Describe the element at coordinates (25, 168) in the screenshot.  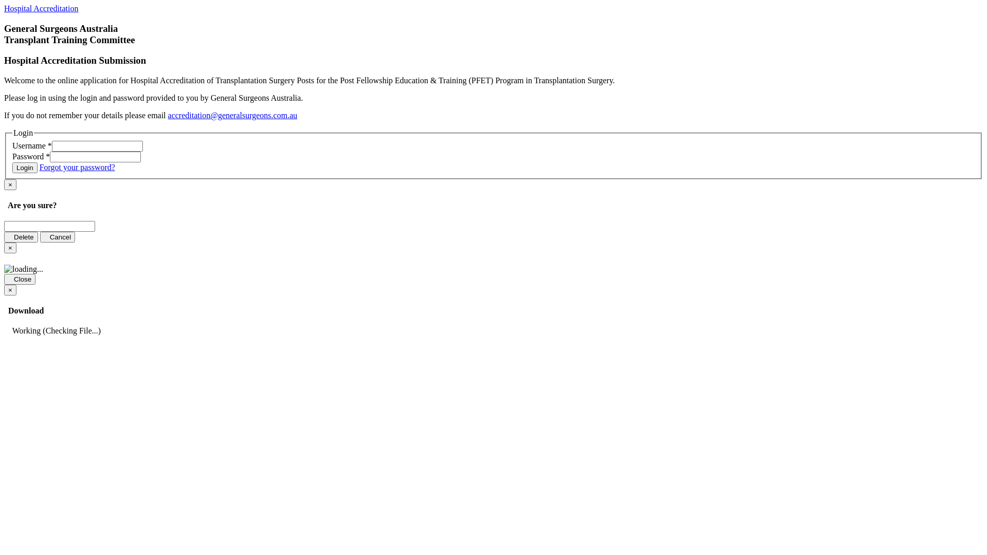
I see `Login` at that location.